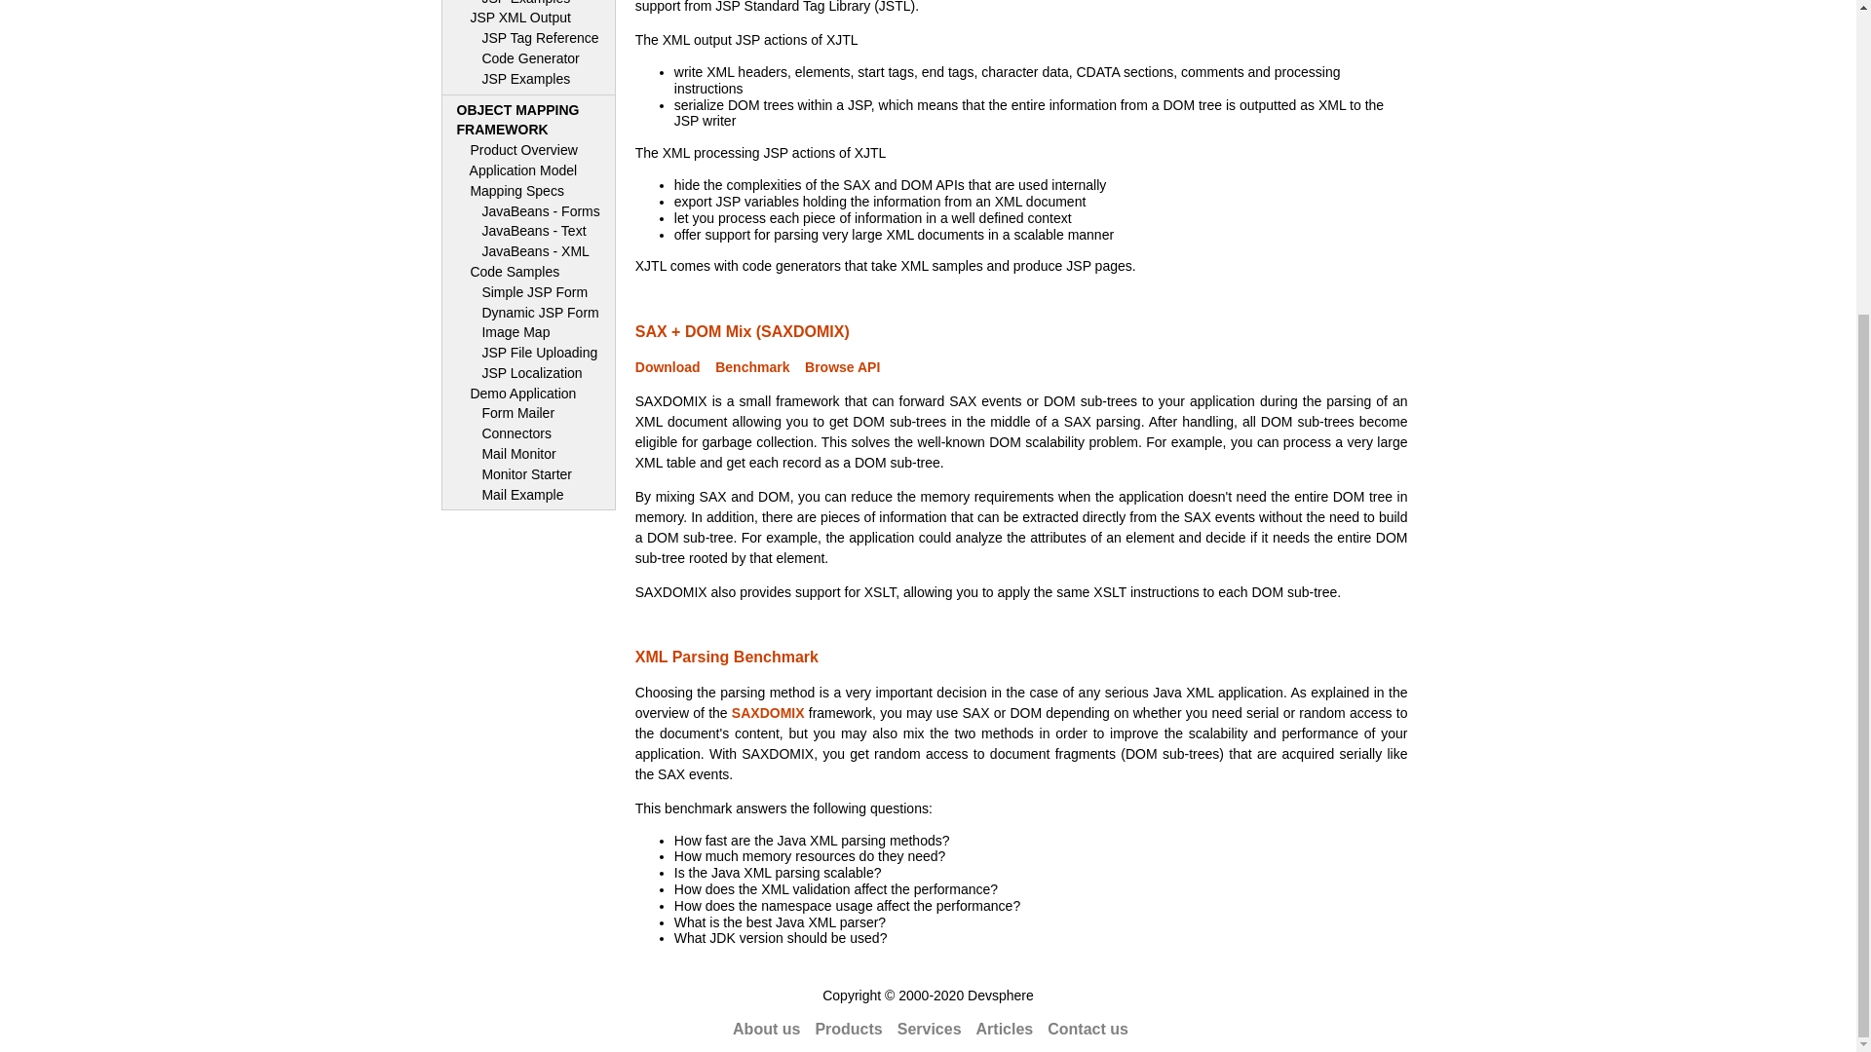 The image size is (1871, 1052). What do you see at coordinates (528, 231) in the screenshot?
I see `JSP Tag Reference` at bounding box center [528, 231].